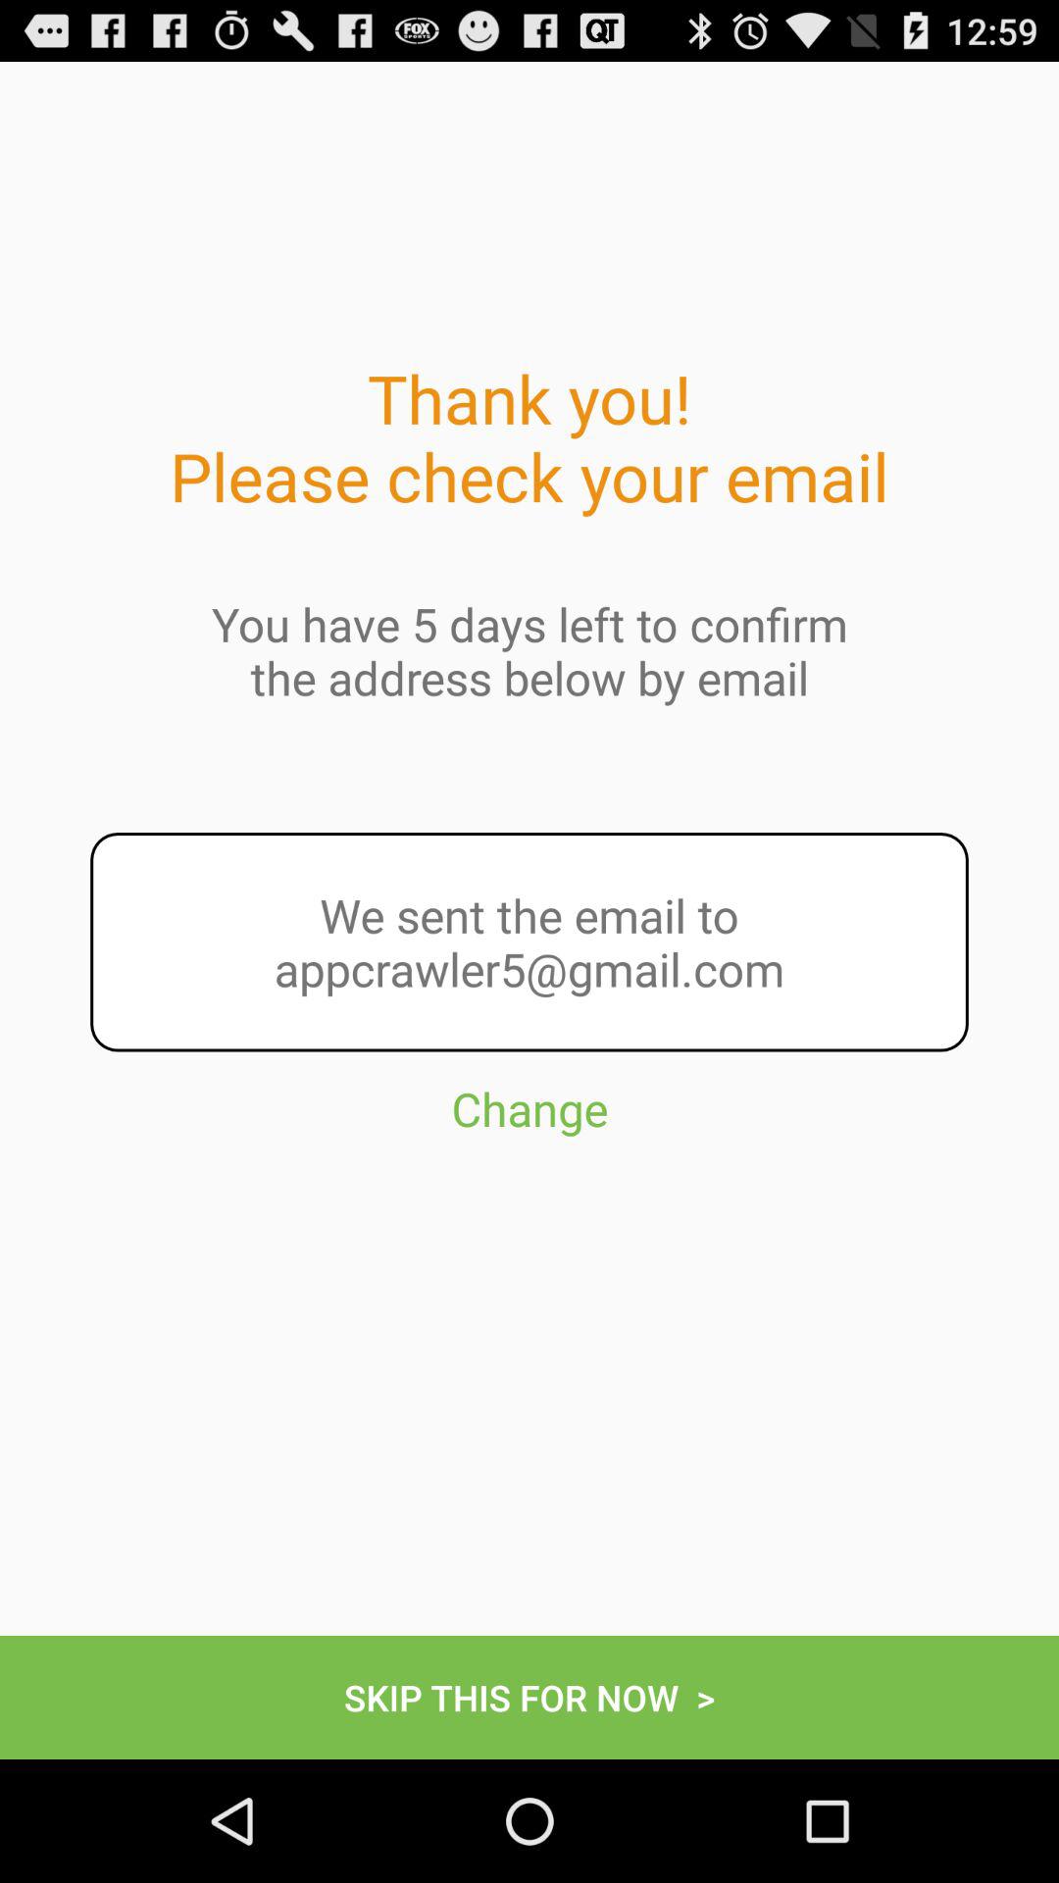  What do you see at coordinates (529, 1697) in the screenshot?
I see `press the skip this for icon` at bounding box center [529, 1697].